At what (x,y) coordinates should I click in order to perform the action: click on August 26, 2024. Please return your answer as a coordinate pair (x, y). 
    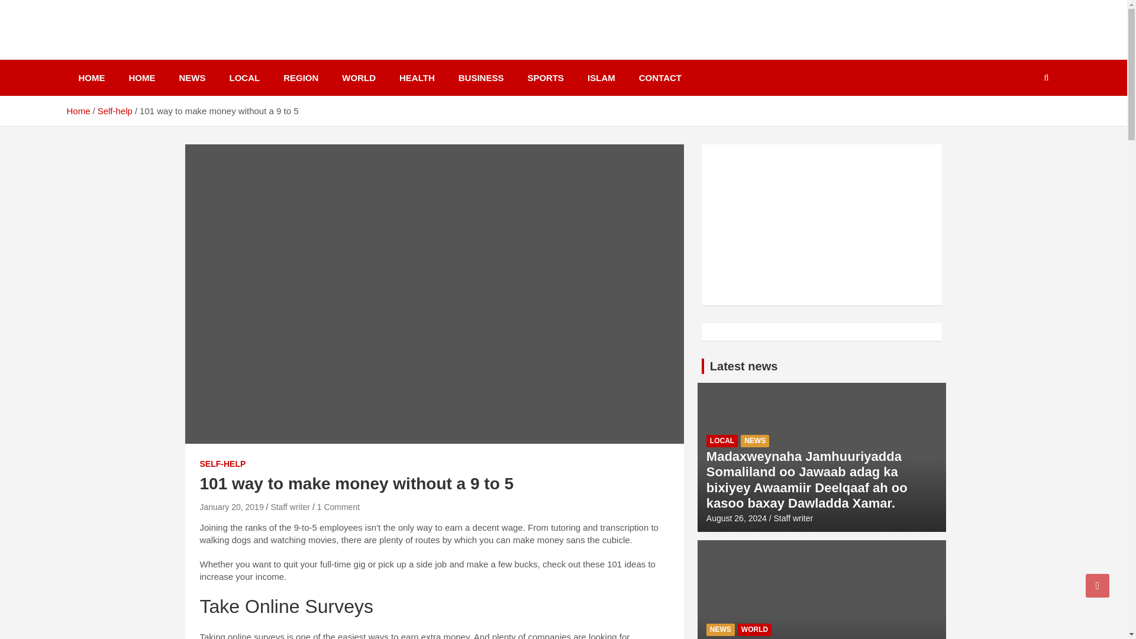
    Looking at the image, I should click on (737, 518).